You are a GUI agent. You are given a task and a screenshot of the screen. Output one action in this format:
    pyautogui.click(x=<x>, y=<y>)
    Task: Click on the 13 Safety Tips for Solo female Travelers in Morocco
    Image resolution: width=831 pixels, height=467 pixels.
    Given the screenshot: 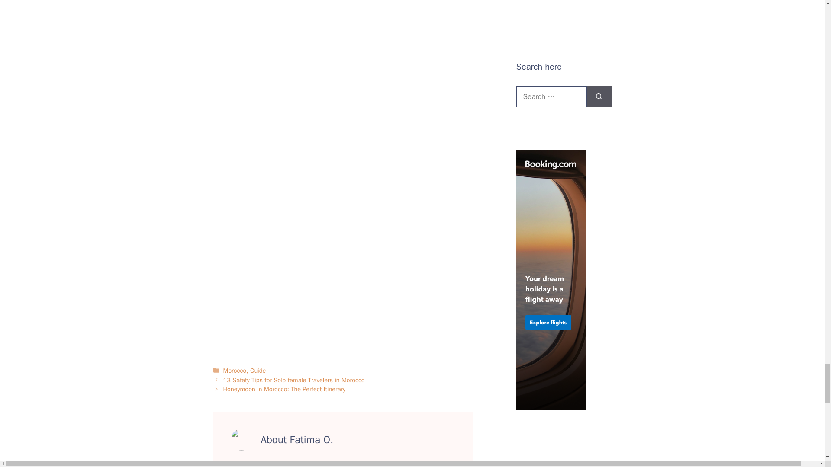 What is the action you would take?
    pyautogui.click(x=294, y=380)
    